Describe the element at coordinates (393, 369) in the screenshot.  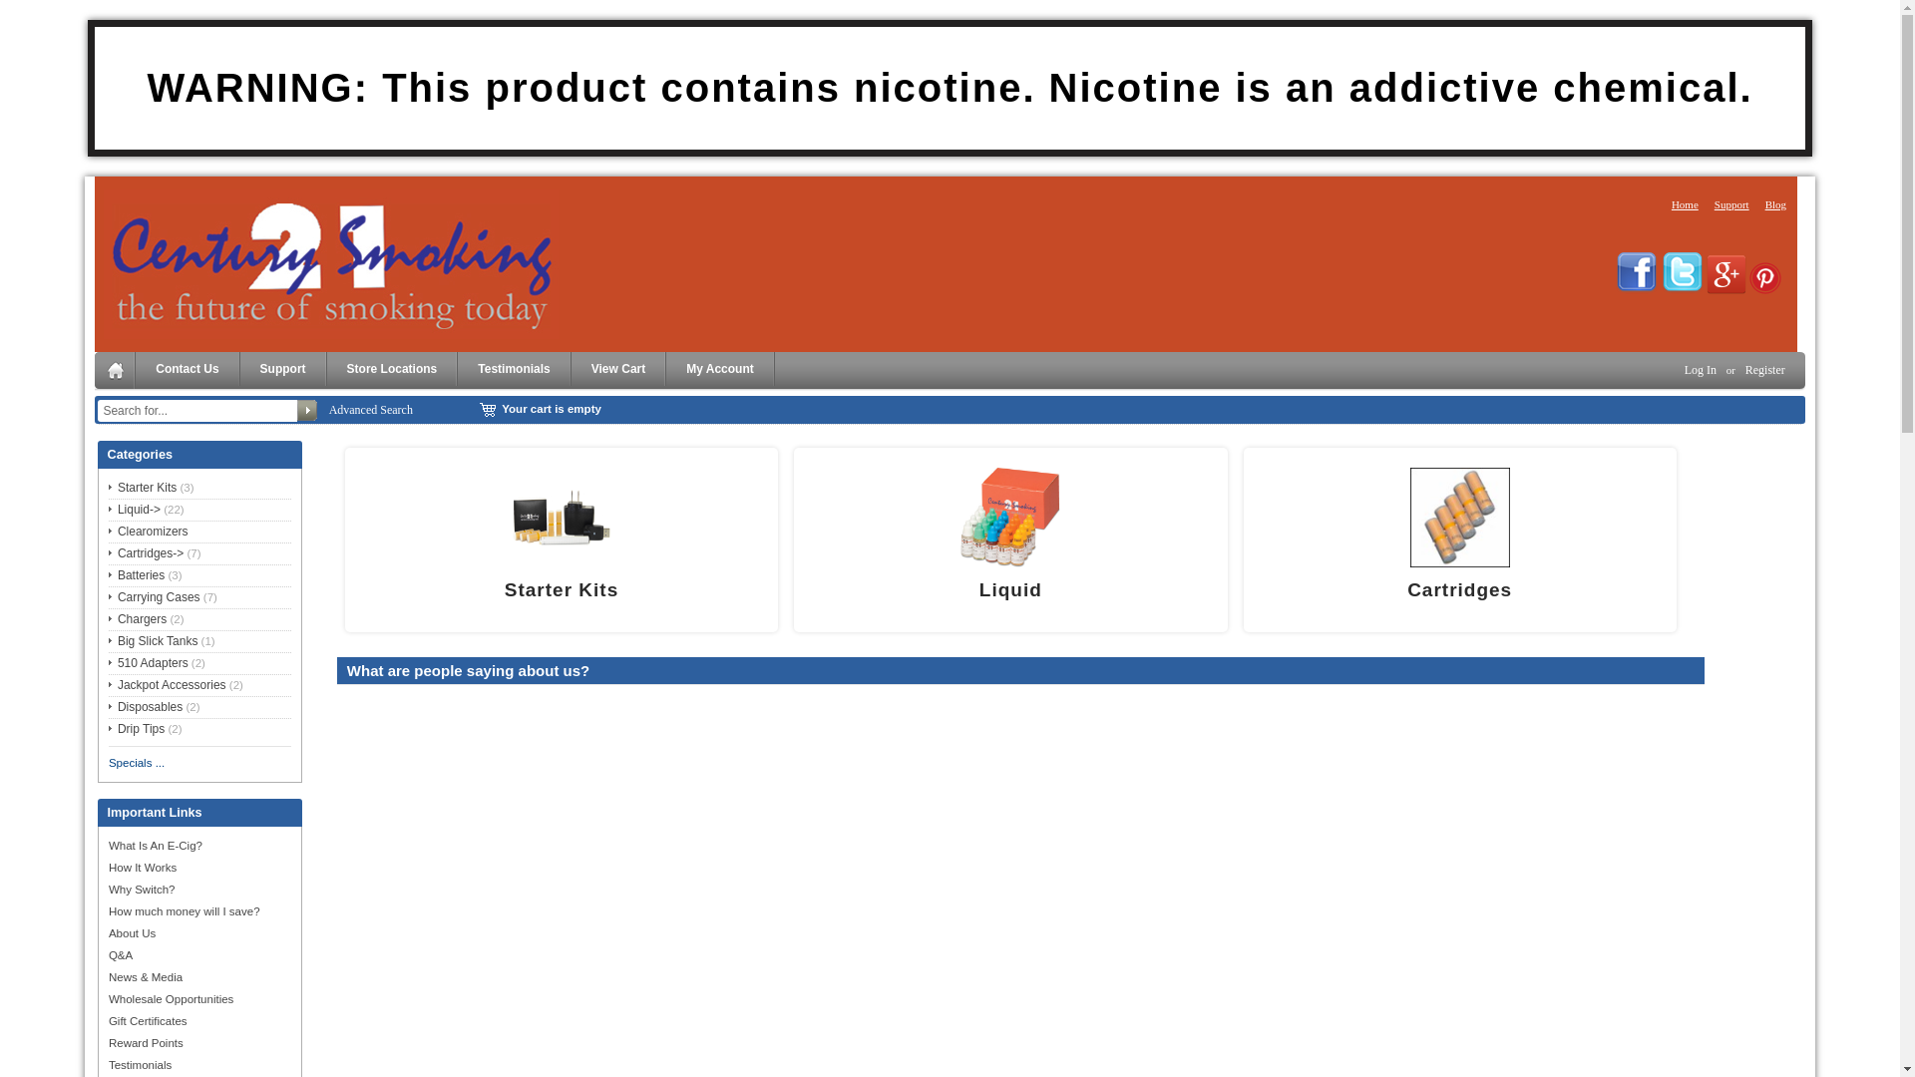
I see `Store Locations` at that location.